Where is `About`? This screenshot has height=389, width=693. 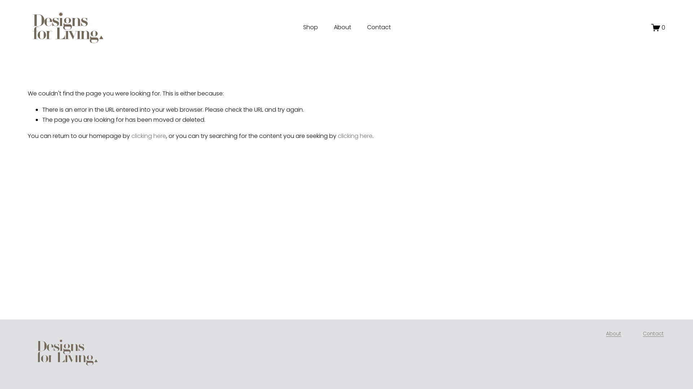
About is located at coordinates (614, 334).